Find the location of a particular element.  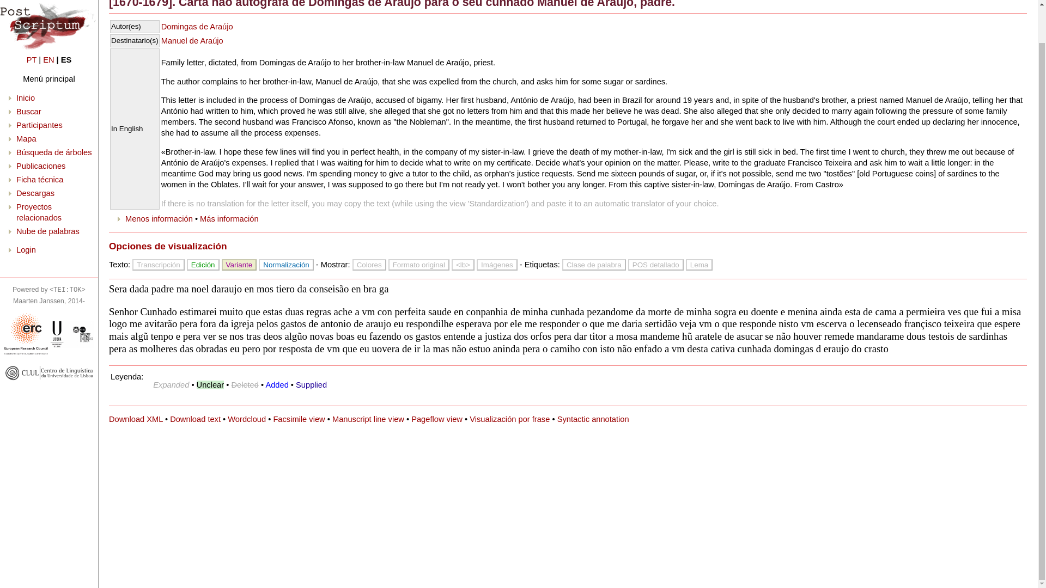

Colores is located at coordinates (369, 265).